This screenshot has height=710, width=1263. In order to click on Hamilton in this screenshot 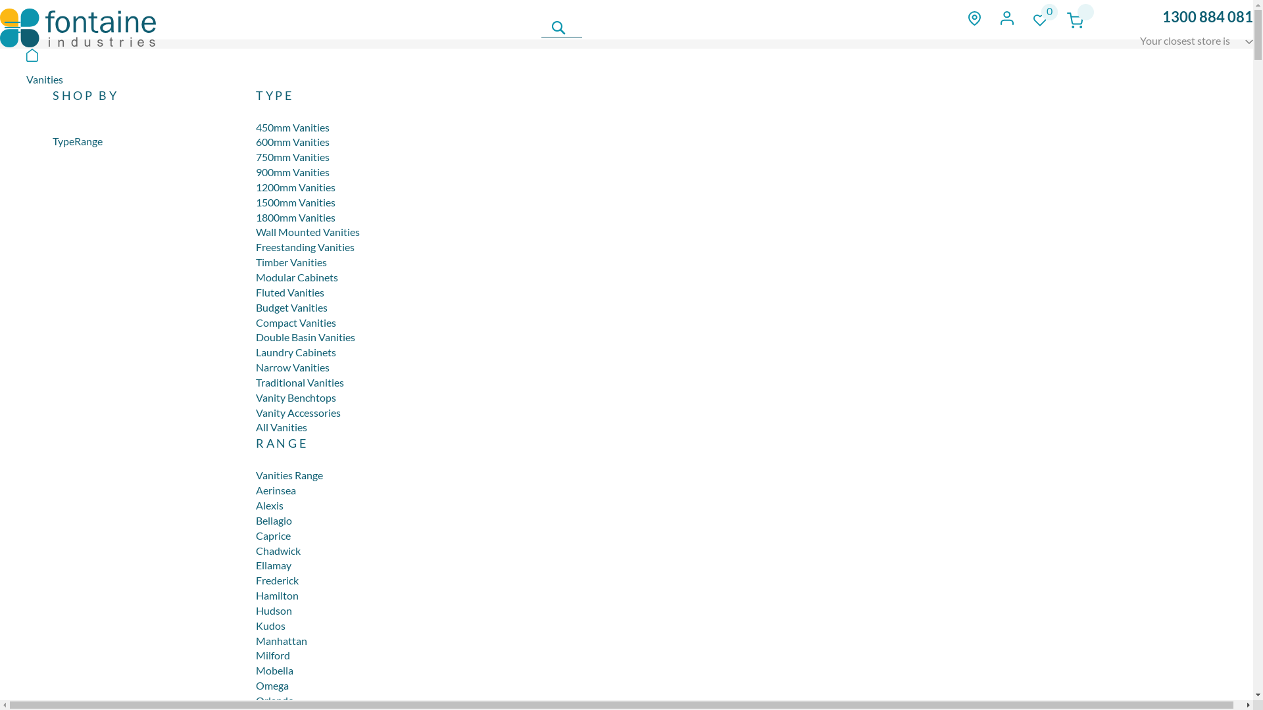, I will do `click(278, 596)`.